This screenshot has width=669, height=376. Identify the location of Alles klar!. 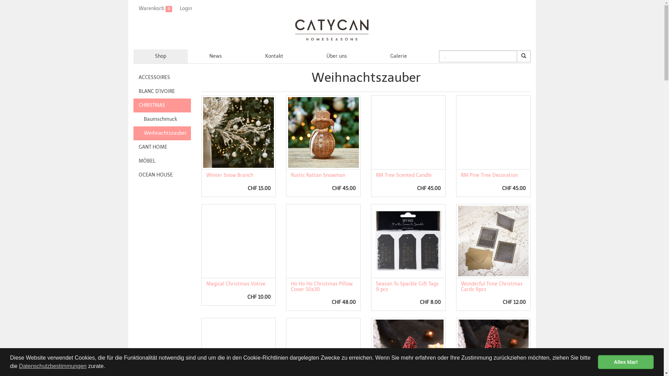
(626, 362).